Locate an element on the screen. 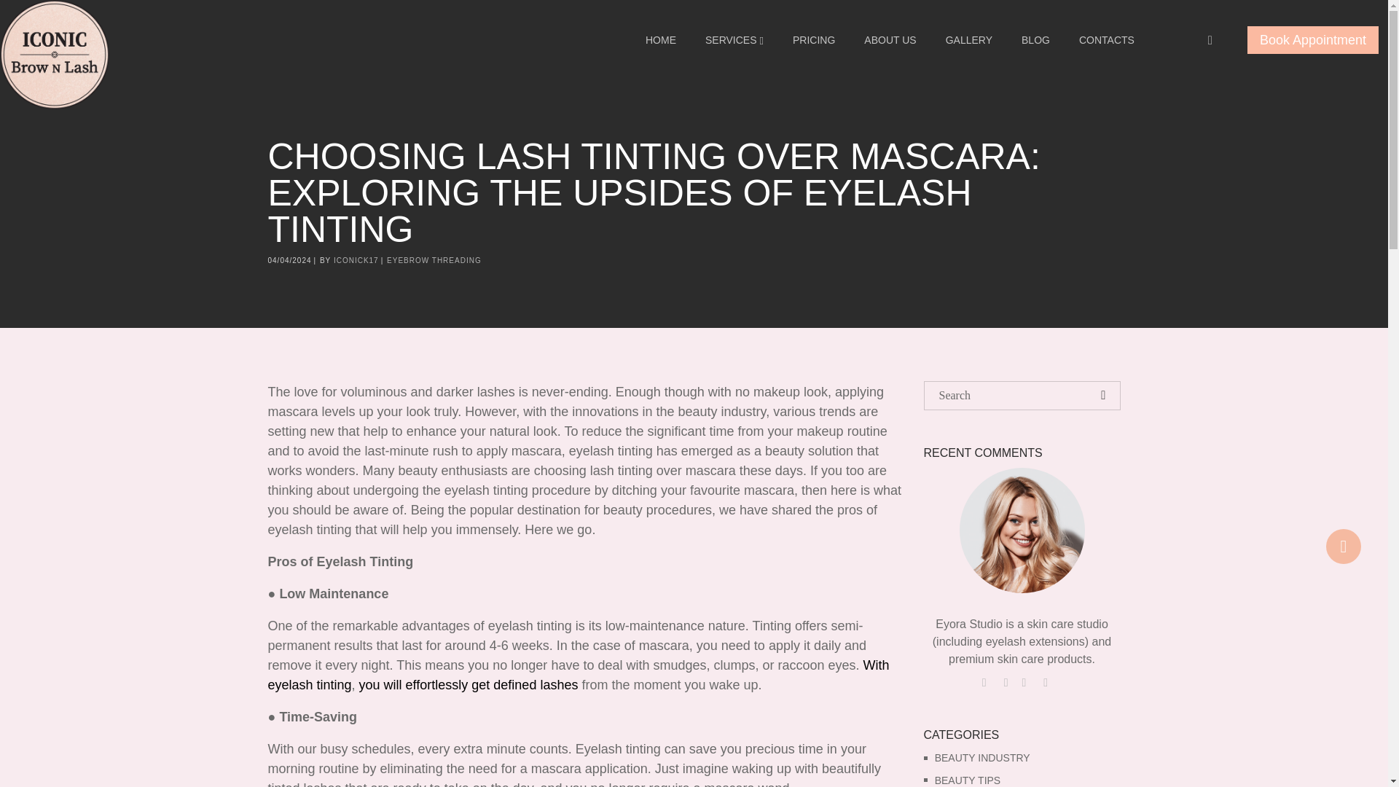  PRICING is located at coordinates (813, 39).